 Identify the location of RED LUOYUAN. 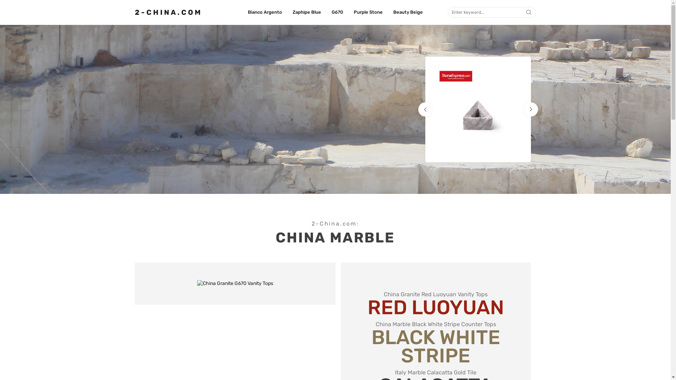
(436, 308).